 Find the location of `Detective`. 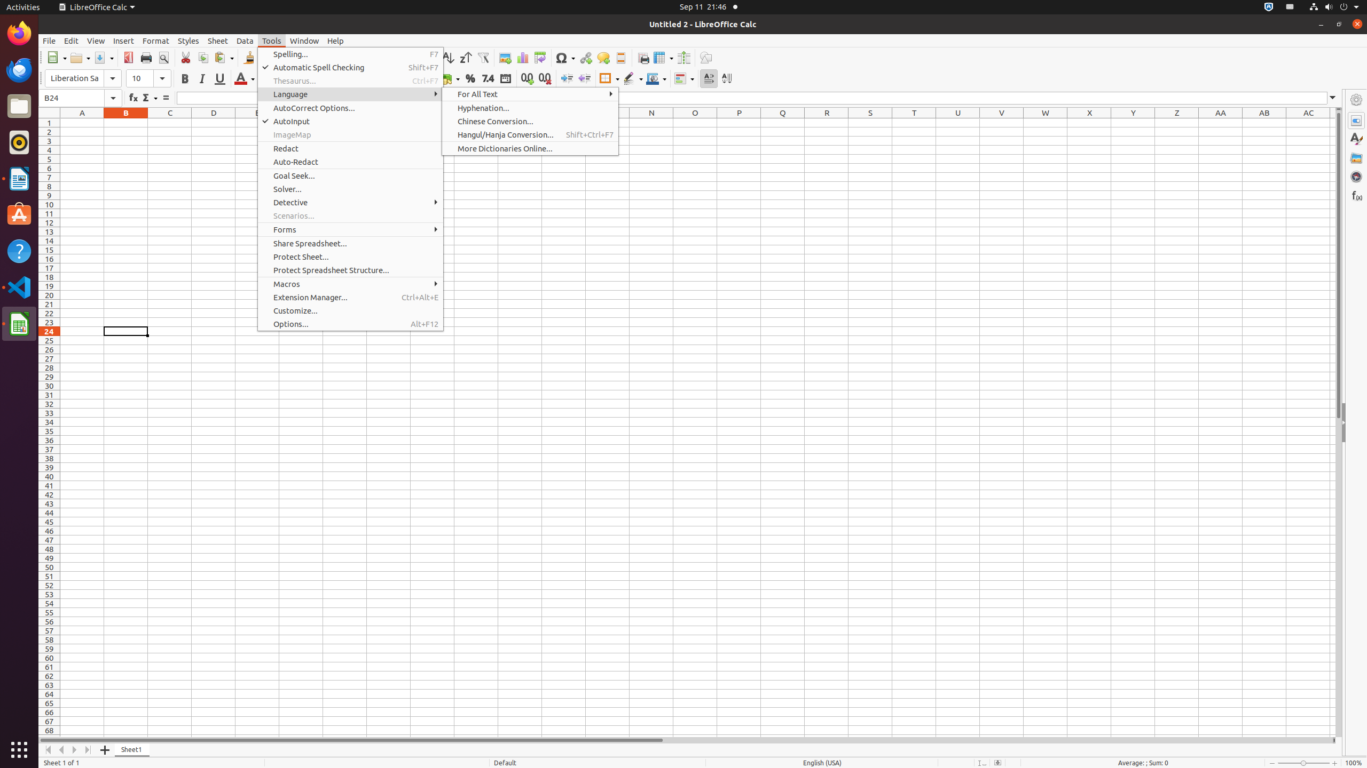

Detective is located at coordinates (350, 202).